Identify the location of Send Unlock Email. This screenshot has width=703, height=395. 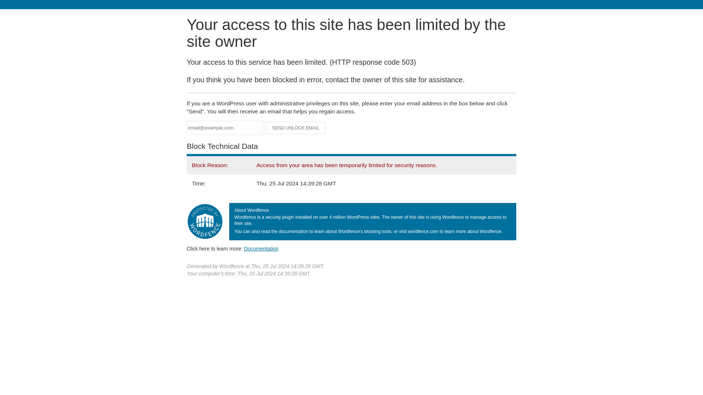
(296, 128).